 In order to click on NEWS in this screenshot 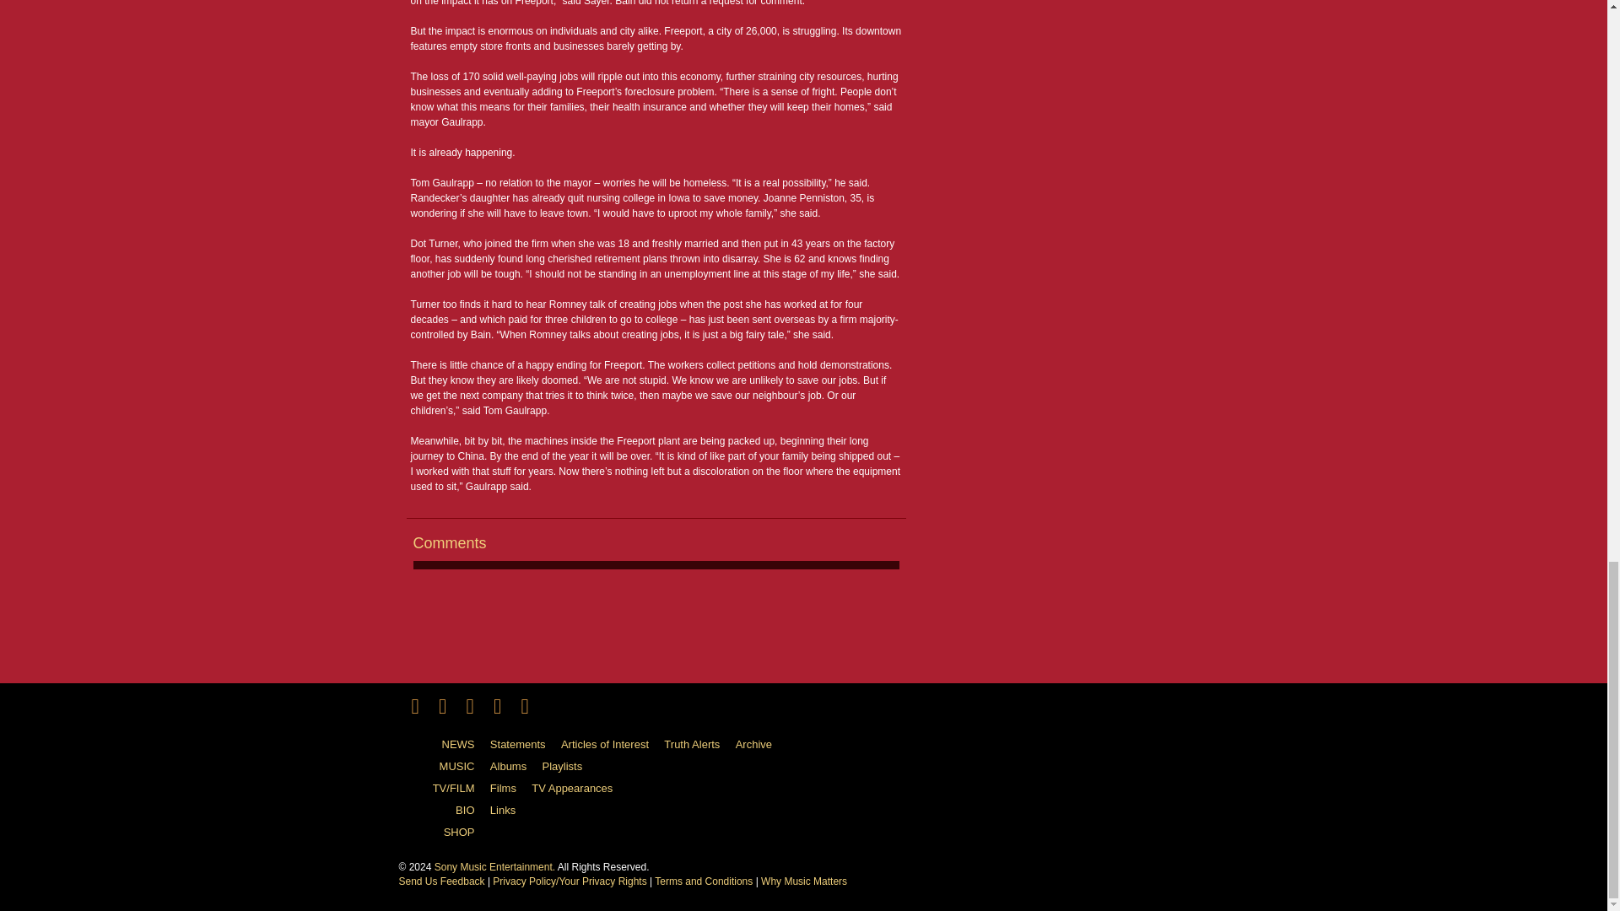, I will do `click(442, 745)`.